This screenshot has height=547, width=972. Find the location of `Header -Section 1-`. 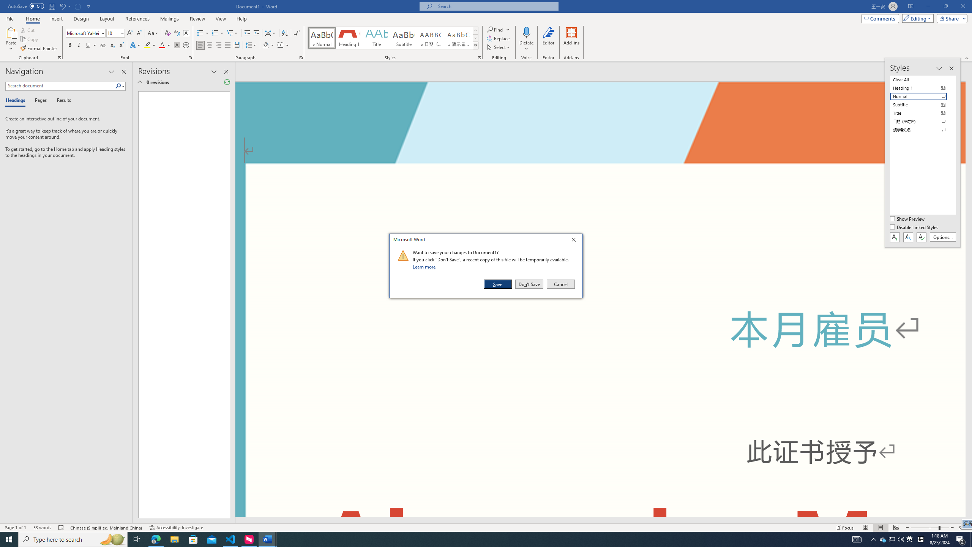

Header -Section 1- is located at coordinates (140, 82).